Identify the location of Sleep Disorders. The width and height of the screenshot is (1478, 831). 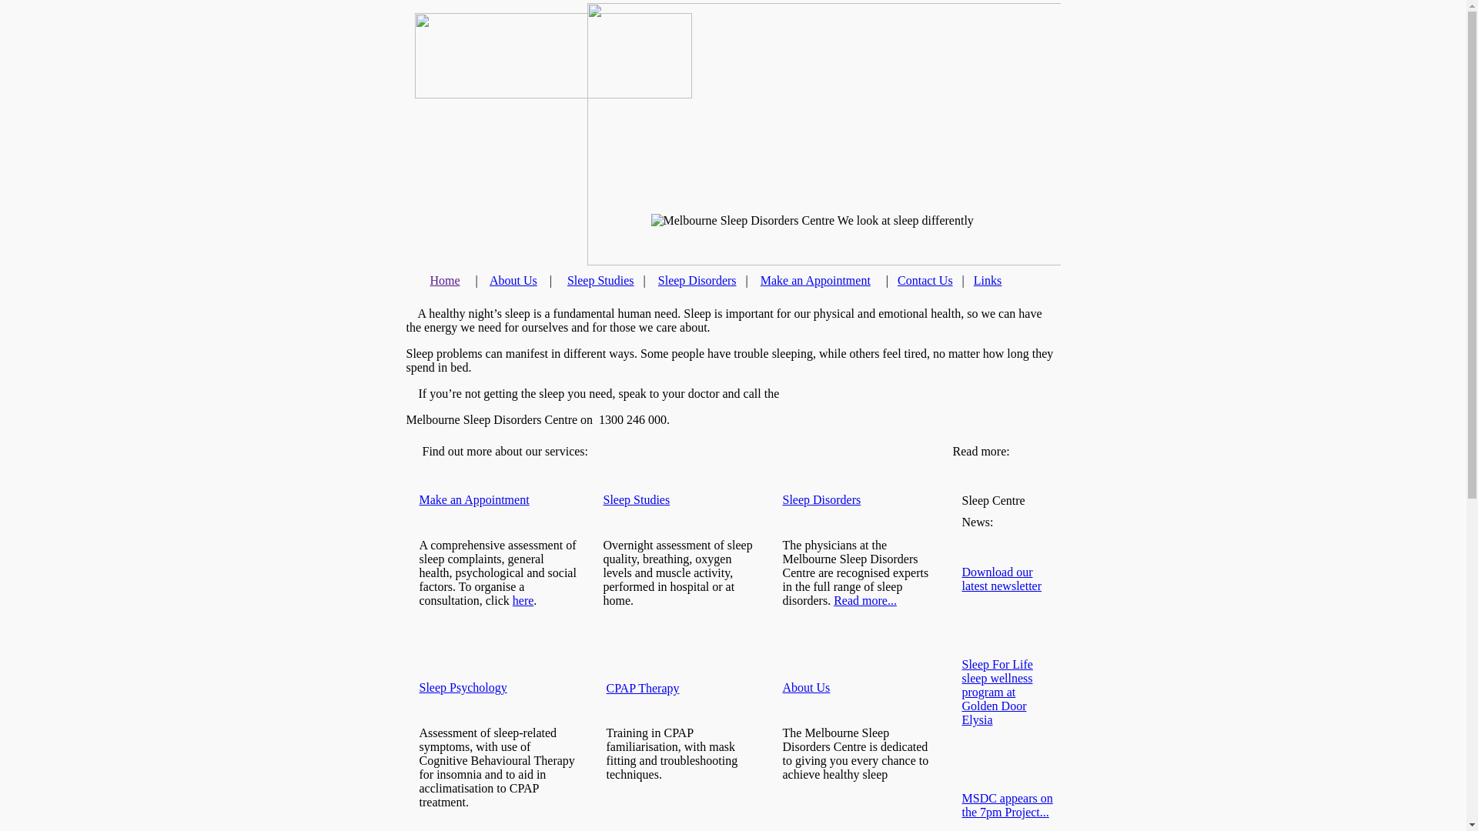
(697, 280).